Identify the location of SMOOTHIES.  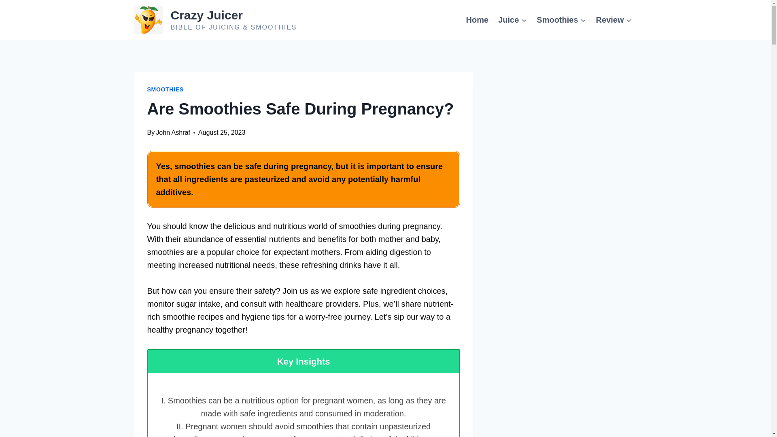
(165, 89).